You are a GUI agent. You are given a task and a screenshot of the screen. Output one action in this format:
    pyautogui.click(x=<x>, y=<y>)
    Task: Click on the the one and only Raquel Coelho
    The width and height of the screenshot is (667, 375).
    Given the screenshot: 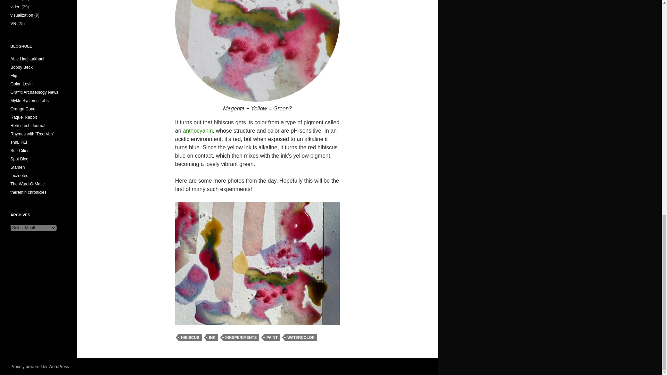 What is the action you would take?
    pyautogui.click(x=24, y=117)
    